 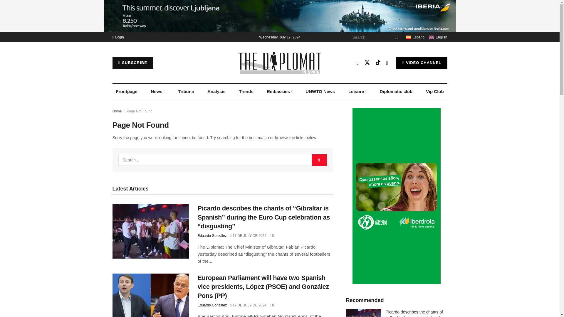 I want to click on VIDEO CHANNEL, so click(x=422, y=63).